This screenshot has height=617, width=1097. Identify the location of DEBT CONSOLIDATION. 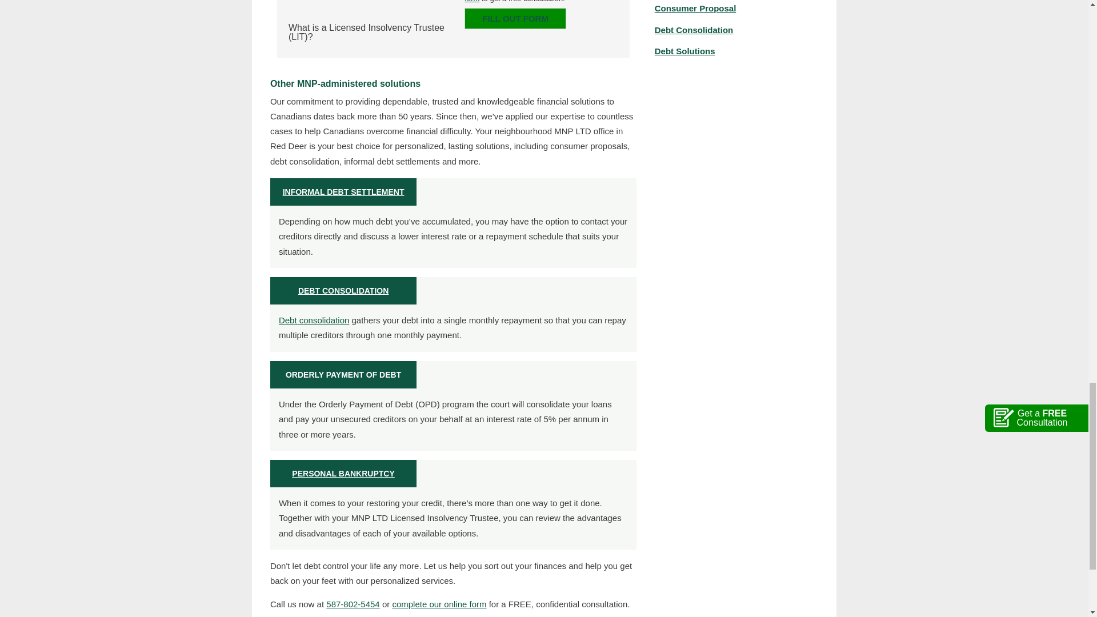
(343, 291).